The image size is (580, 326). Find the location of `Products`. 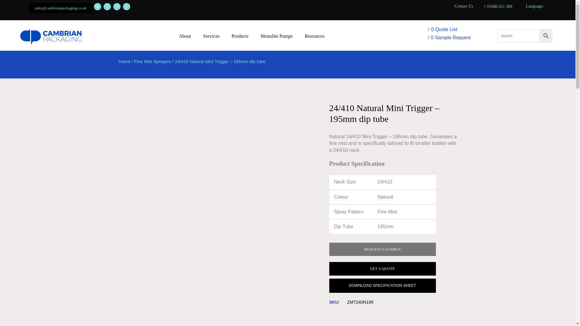

Products is located at coordinates (240, 36).